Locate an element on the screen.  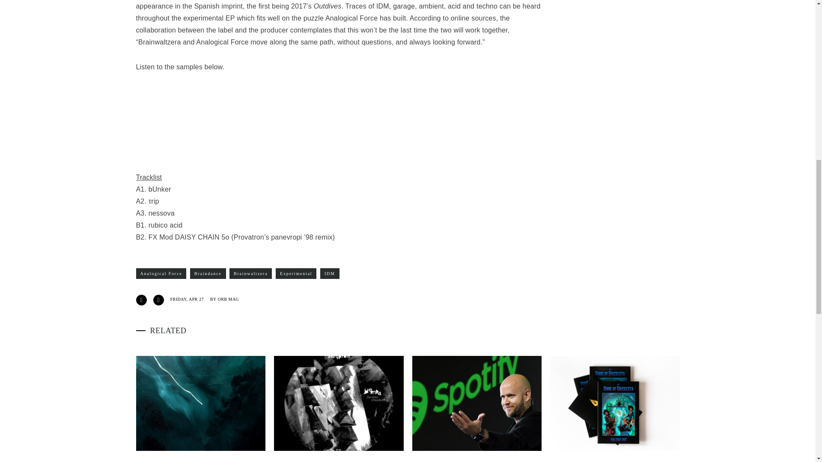
Analogical Force is located at coordinates (161, 274).